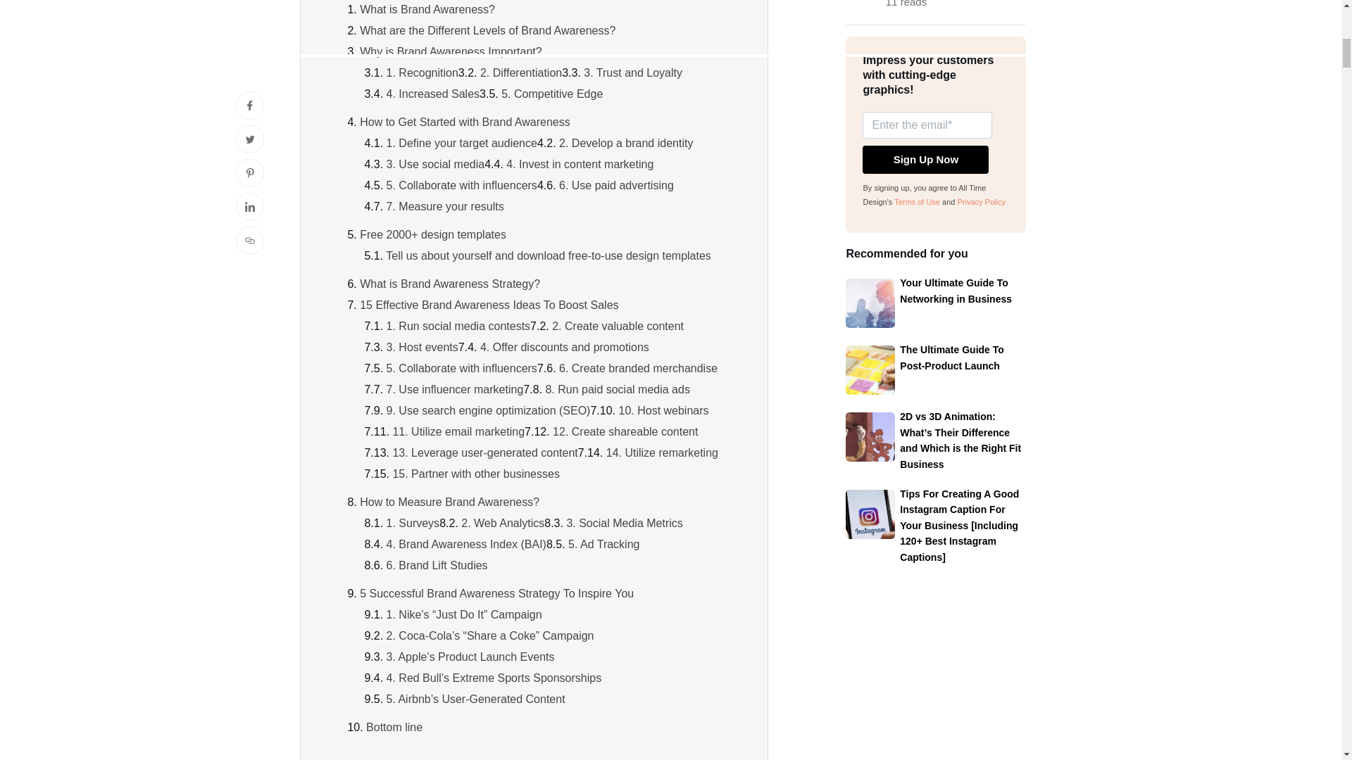 Image resolution: width=1352 pixels, height=760 pixels. Describe the element at coordinates (449, 284) in the screenshot. I see `What is Brand Awareness Strategy?` at that location.